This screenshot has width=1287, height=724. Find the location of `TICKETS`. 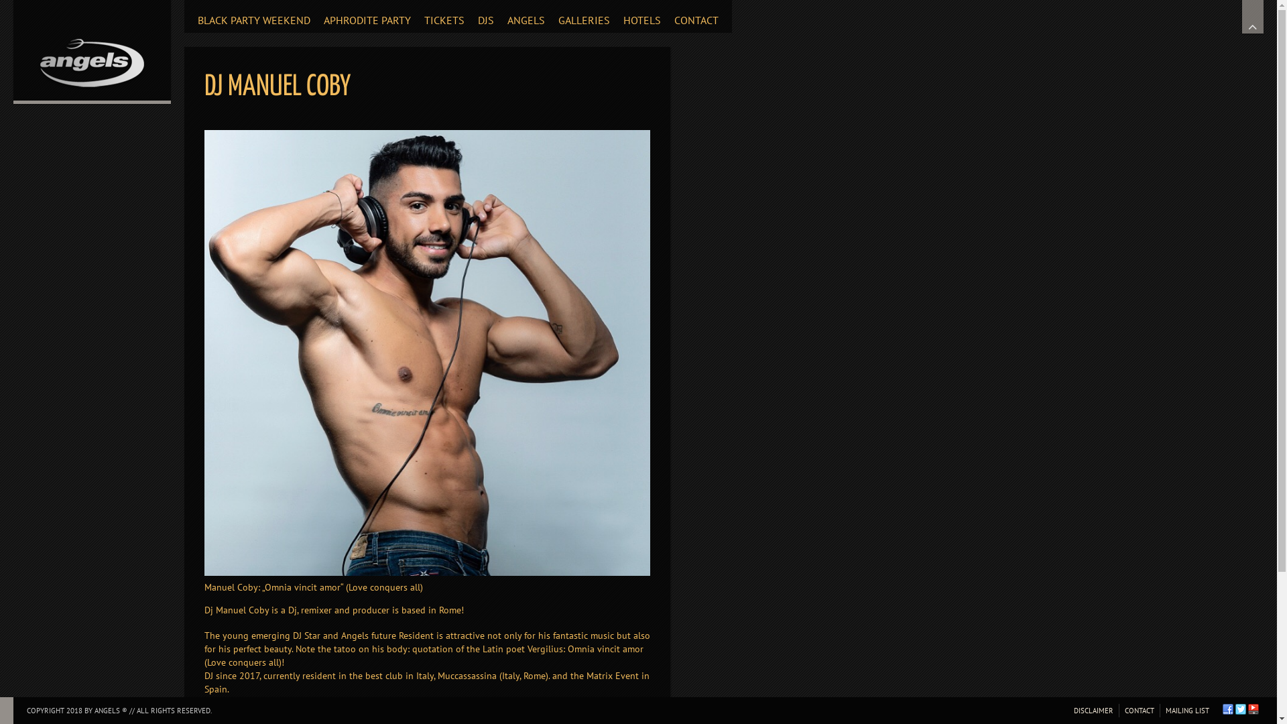

TICKETS is located at coordinates (444, 16).